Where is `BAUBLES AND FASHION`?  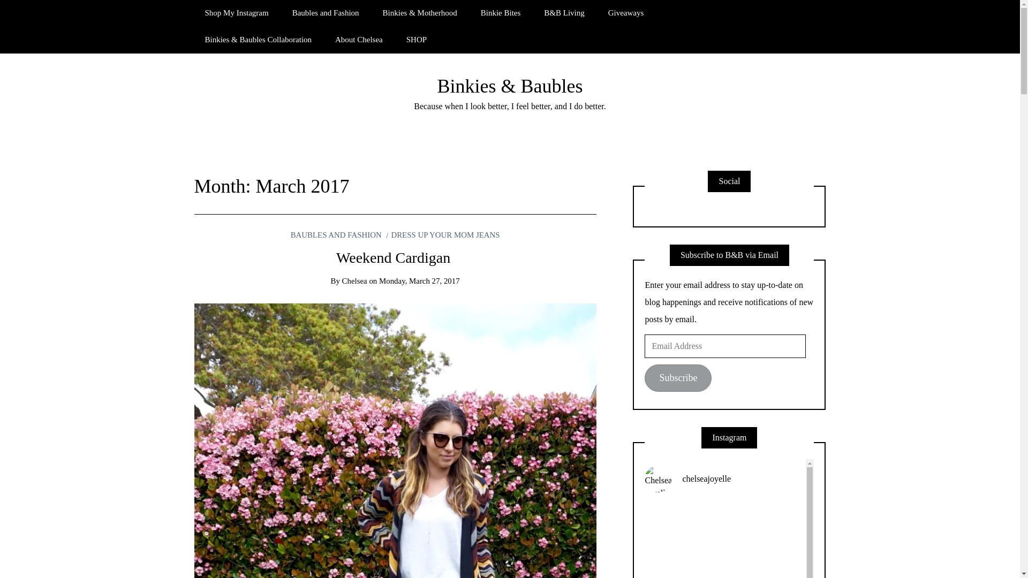 BAUBLES AND FASHION is located at coordinates (336, 234).